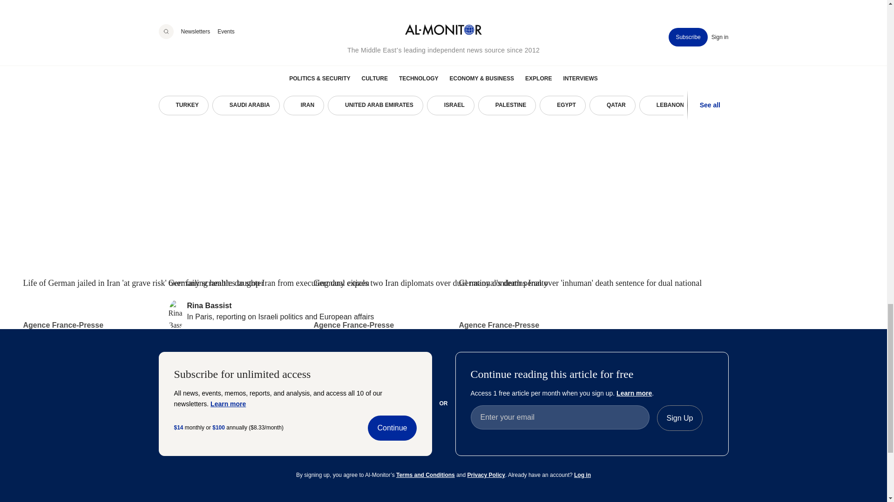  I want to click on Related Articles, so click(443, 28).